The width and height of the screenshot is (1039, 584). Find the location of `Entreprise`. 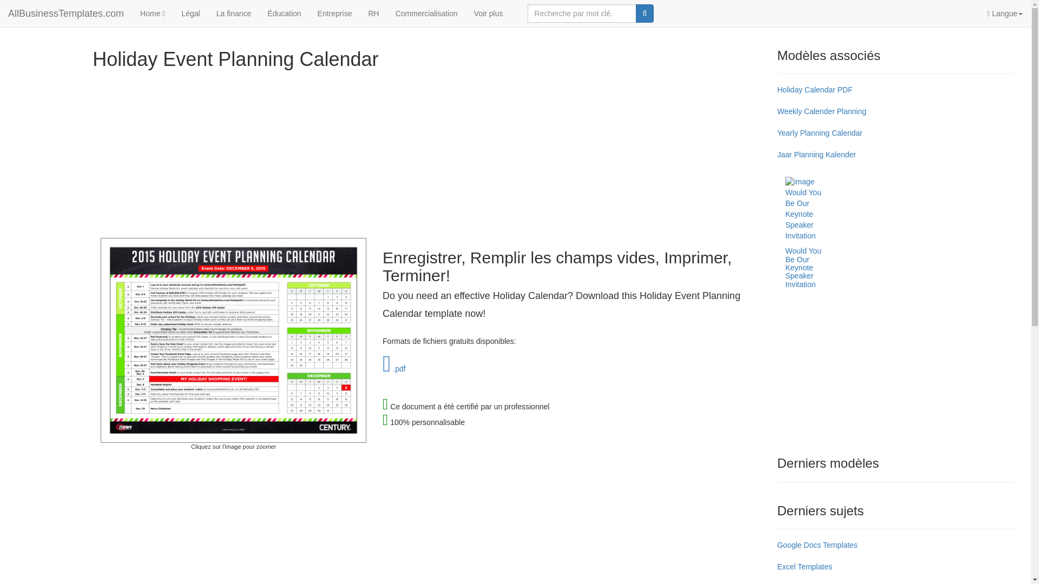

Entreprise is located at coordinates (335, 13).